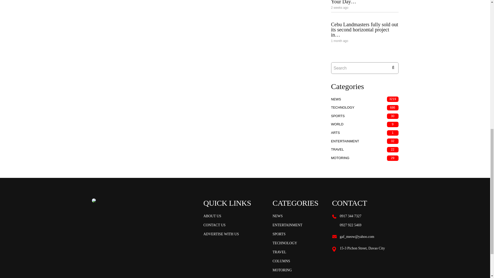 This screenshot has height=278, width=494. I want to click on ADVERTISE WITH US, so click(221, 234).